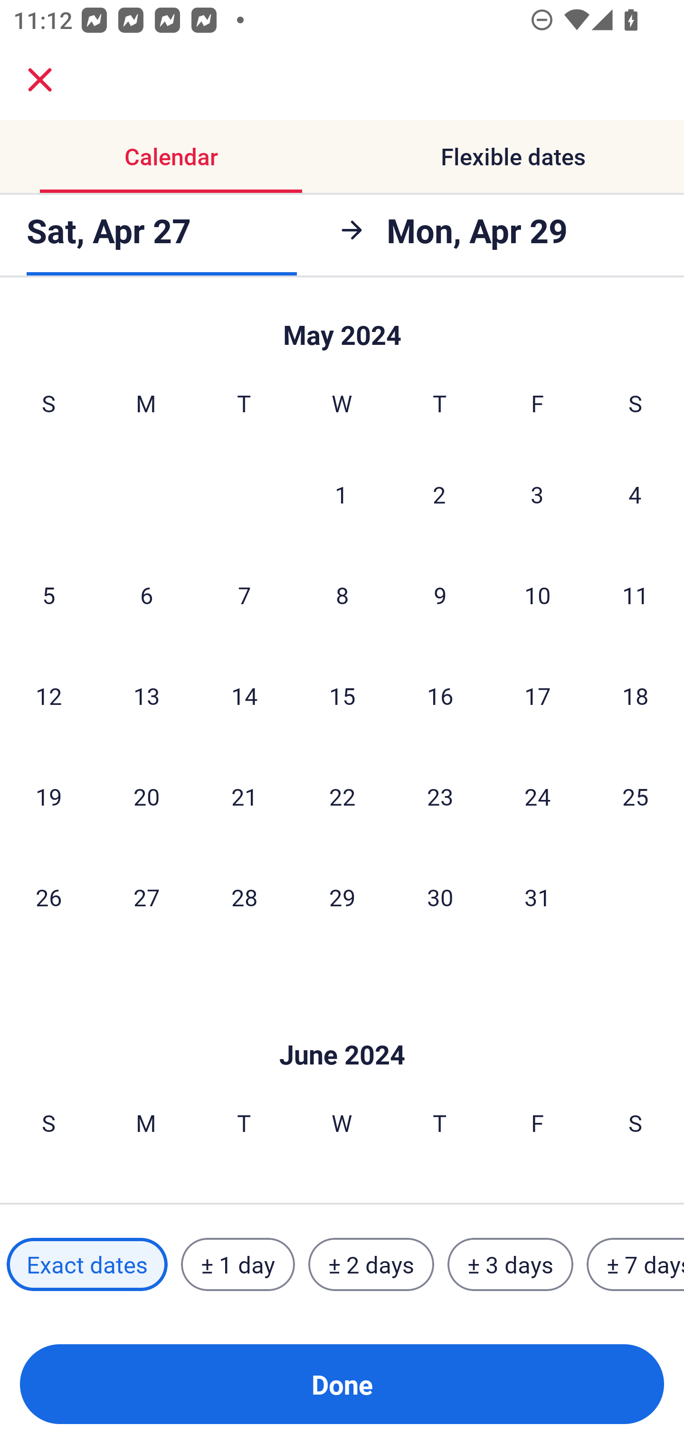 This screenshot has height=1444, width=684. Describe the element at coordinates (538, 595) in the screenshot. I see `10 Friday, May 10, 2024` at that location.